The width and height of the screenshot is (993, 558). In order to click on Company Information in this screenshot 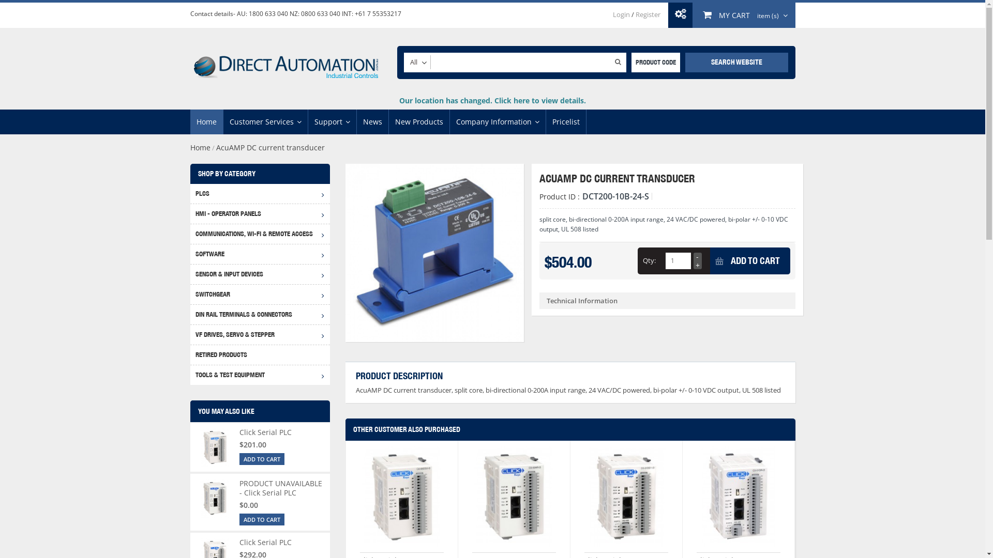, I will do `click(498, 122)`.